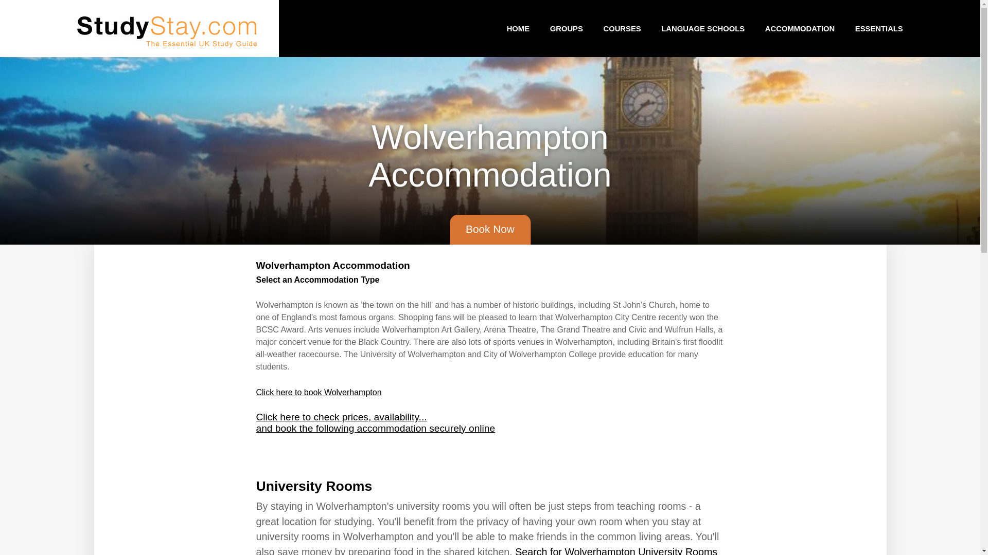 This screenshot has width=988, height=555. Describe the element at coordinates (518, 28) in the screenshot. I see `HOME` at that location.